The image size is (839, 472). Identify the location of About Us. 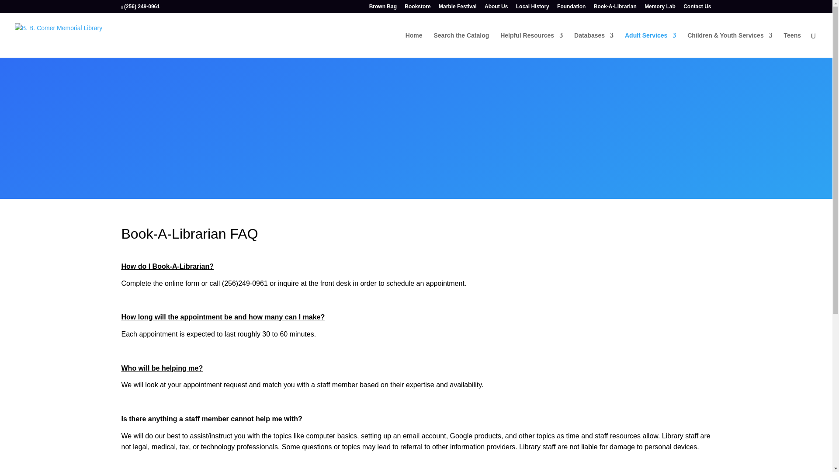
(496, 8).